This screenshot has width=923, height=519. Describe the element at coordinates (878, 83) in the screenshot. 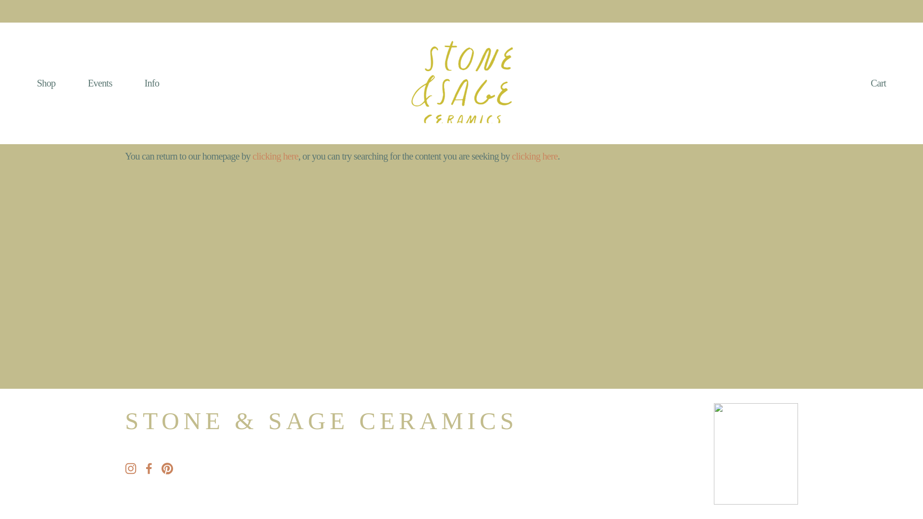

I see `Cart` at that location.